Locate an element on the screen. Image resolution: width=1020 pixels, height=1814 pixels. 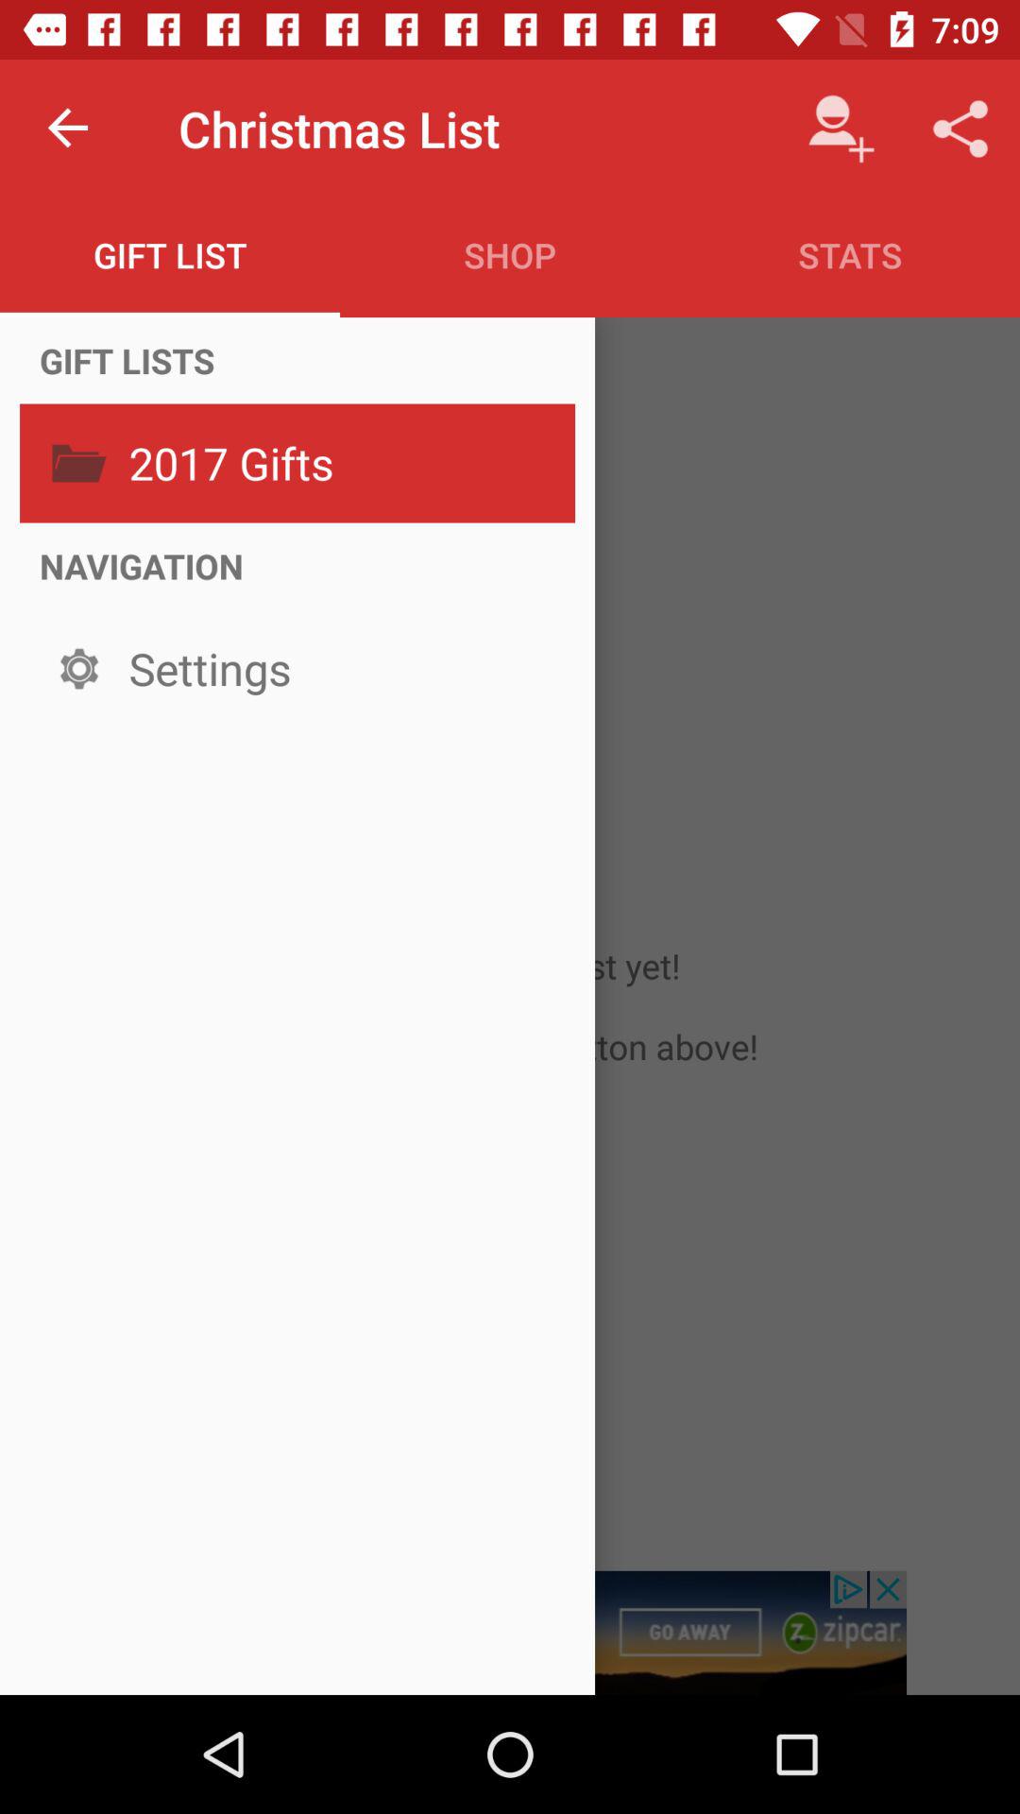
turn on the icon below the navigation is located at coordinates (347, 669).